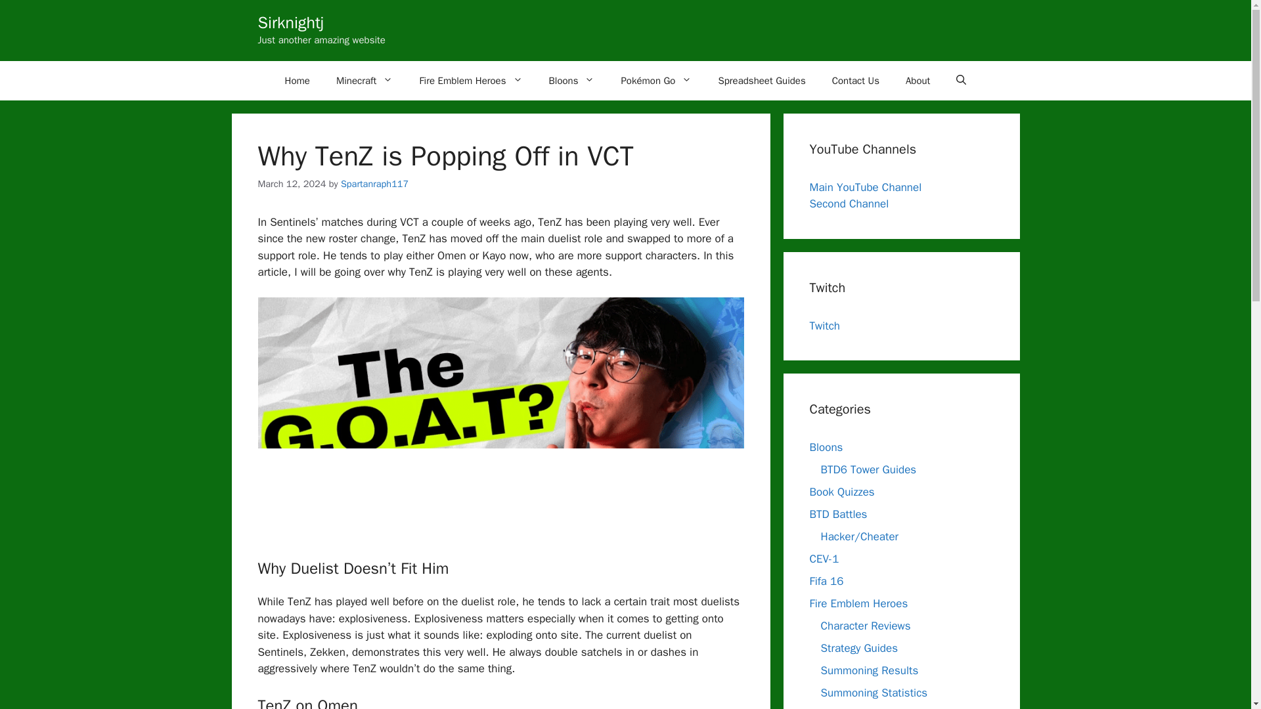 This screenshot has width=1261, height=709. Describe the element at coordinates (571, 80) in the screenshot. I see `Bloons` at that location.